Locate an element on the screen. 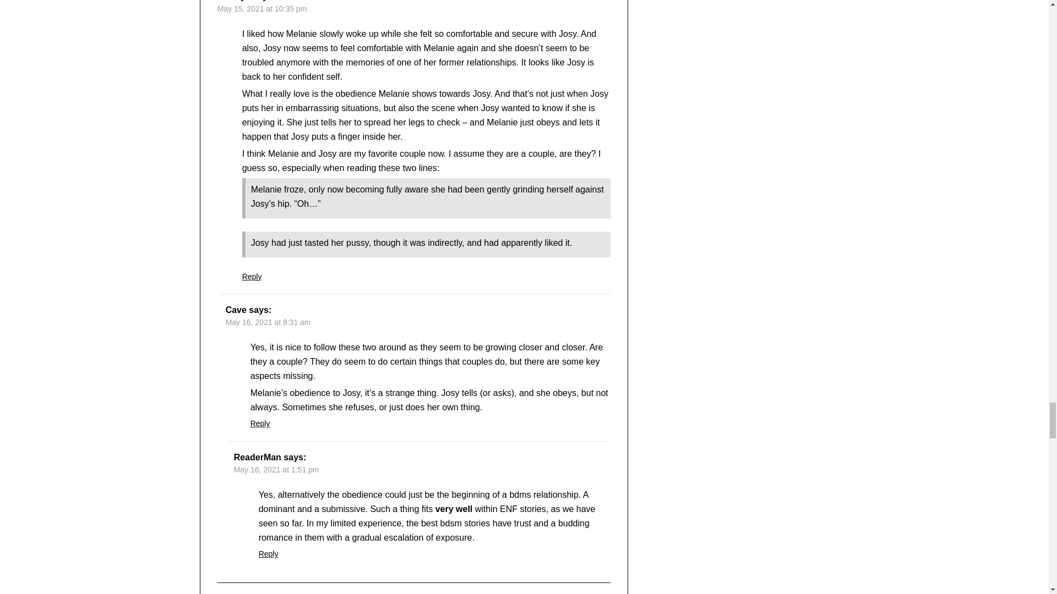  May 16, 2021 at 1:51 pm is located at coordinates (276, 469).